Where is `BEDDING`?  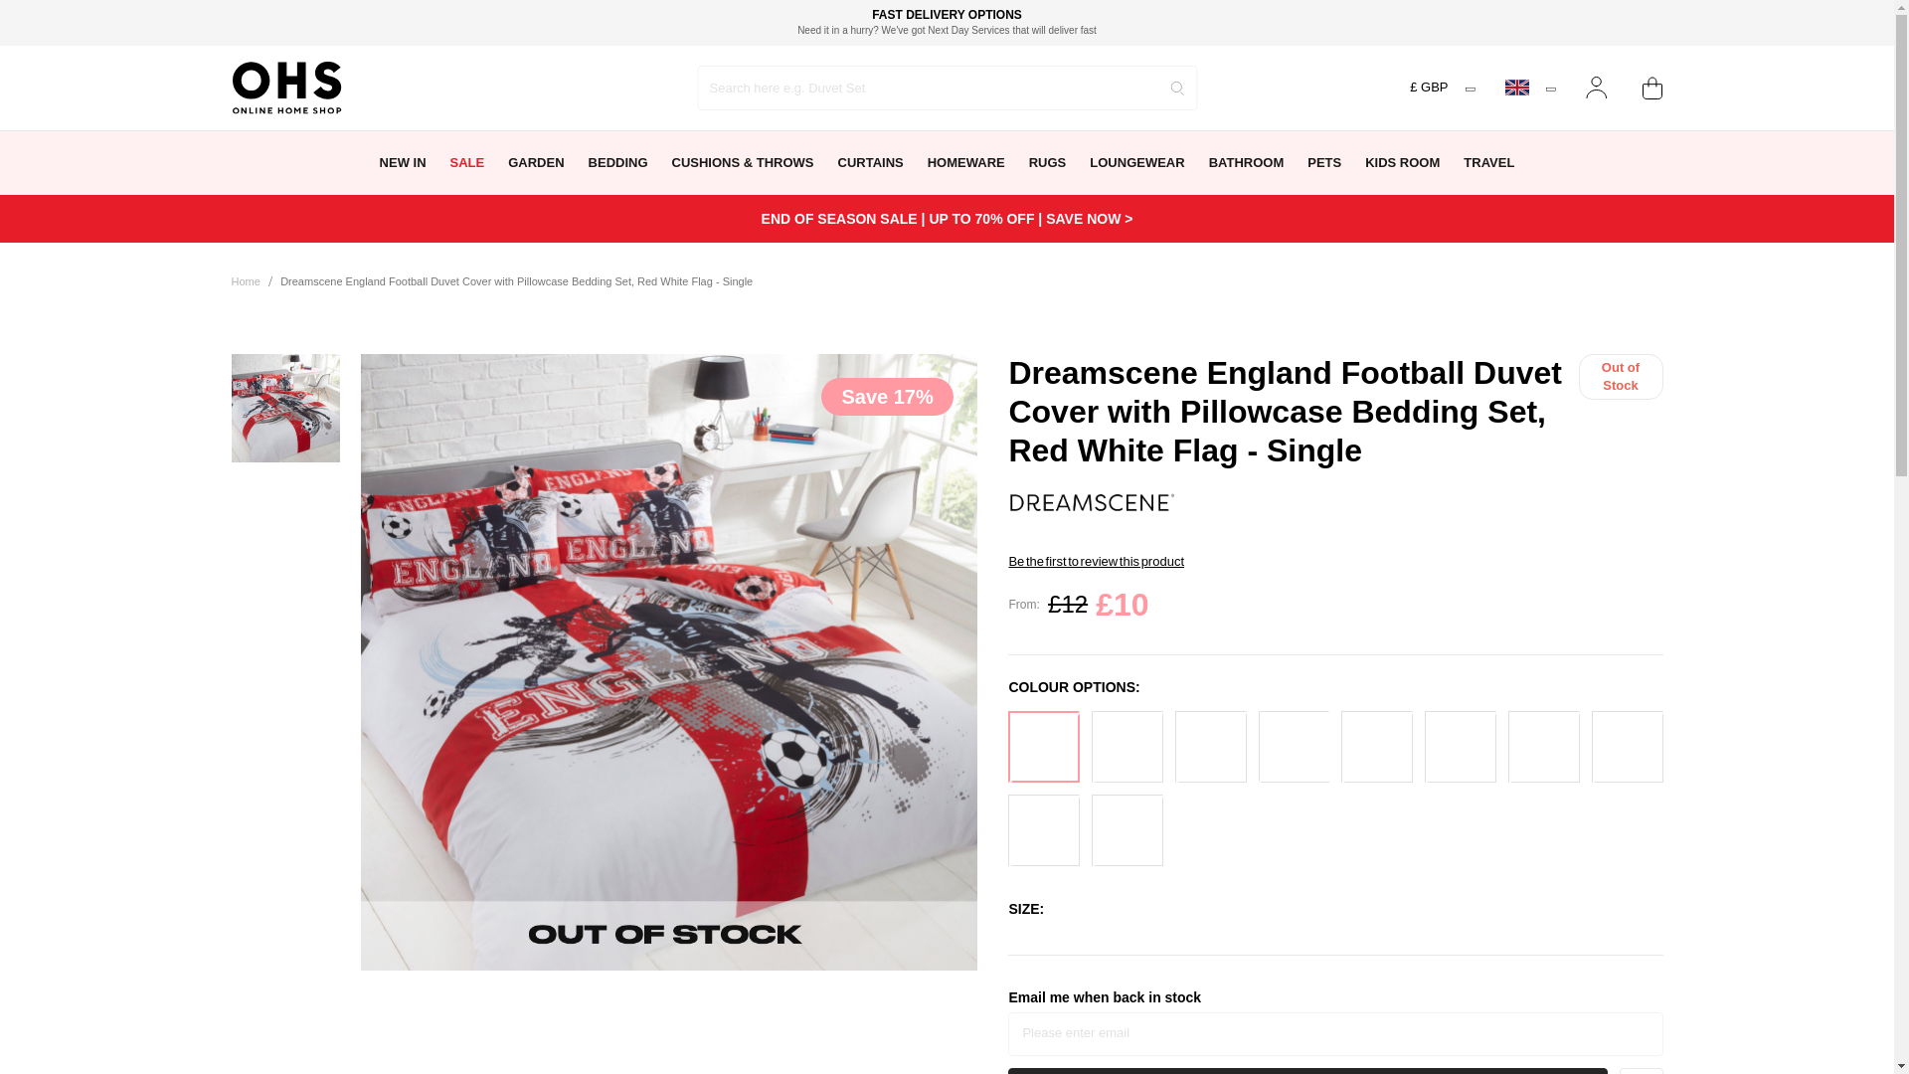
BEDDING is located at coordinates (618, 162).